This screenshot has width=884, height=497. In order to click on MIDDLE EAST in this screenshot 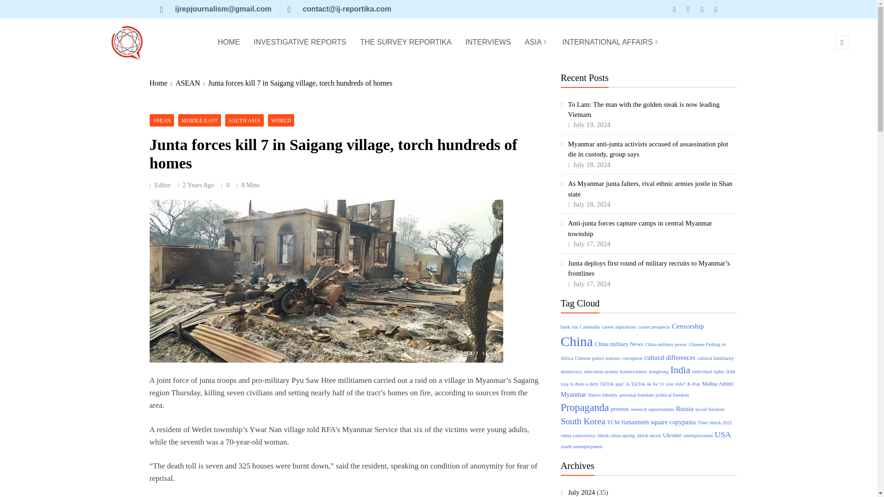, I will do `click(200, 121)`.